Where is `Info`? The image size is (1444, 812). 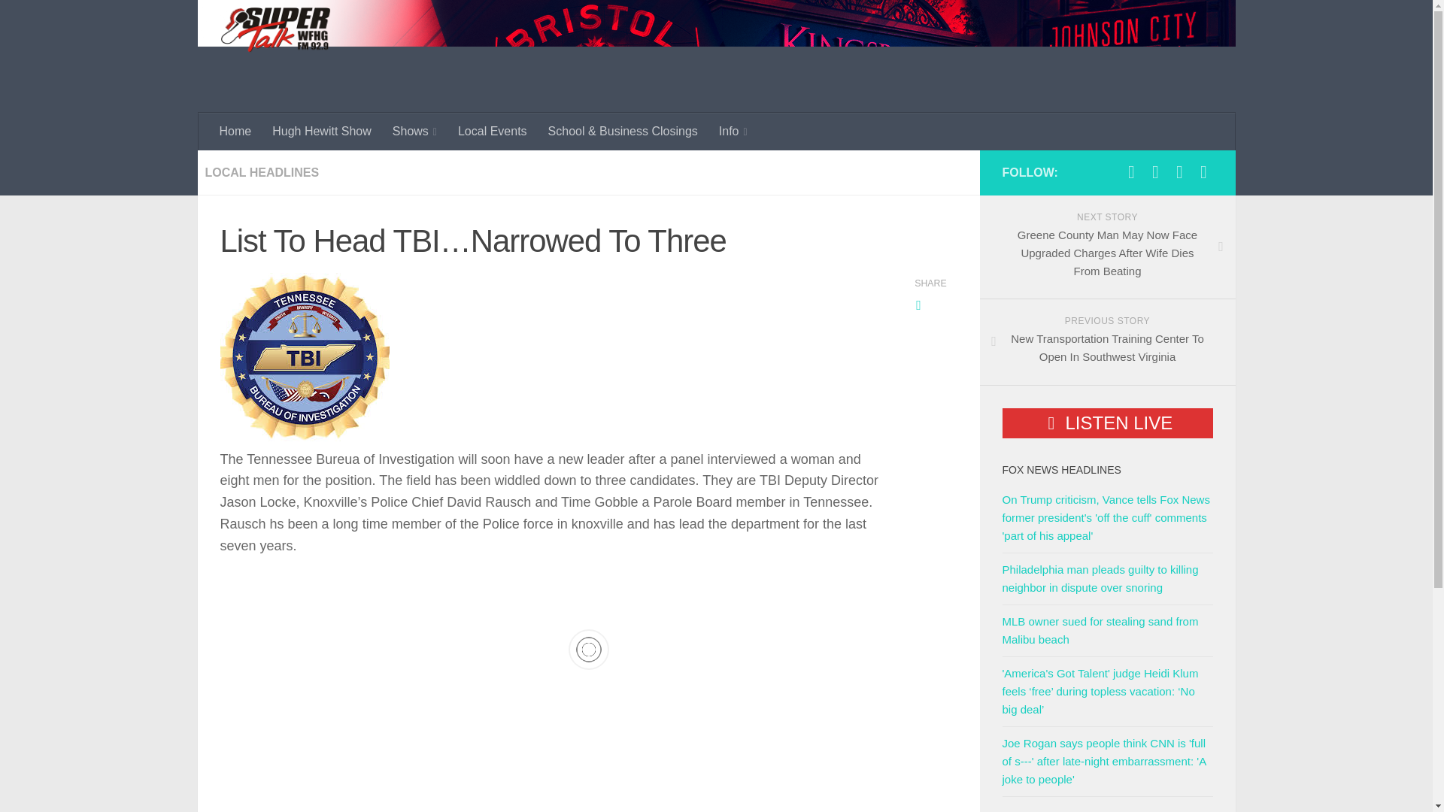
Info is located at coordinates (733, 131).